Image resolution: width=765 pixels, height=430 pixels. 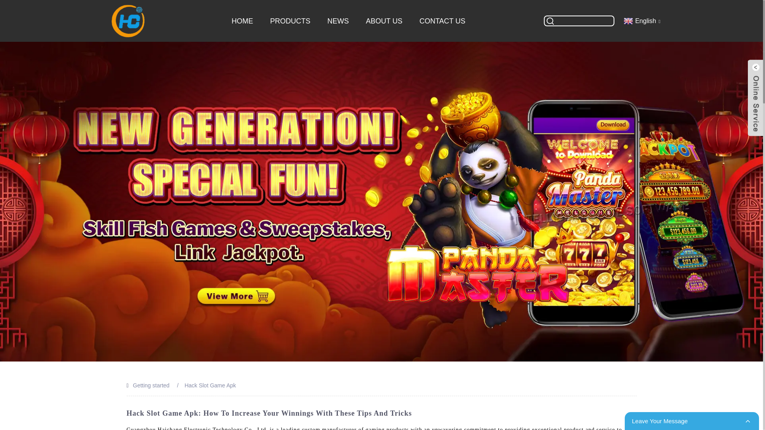 I want to click on PRODUCTS, so click(x=290, y=21).